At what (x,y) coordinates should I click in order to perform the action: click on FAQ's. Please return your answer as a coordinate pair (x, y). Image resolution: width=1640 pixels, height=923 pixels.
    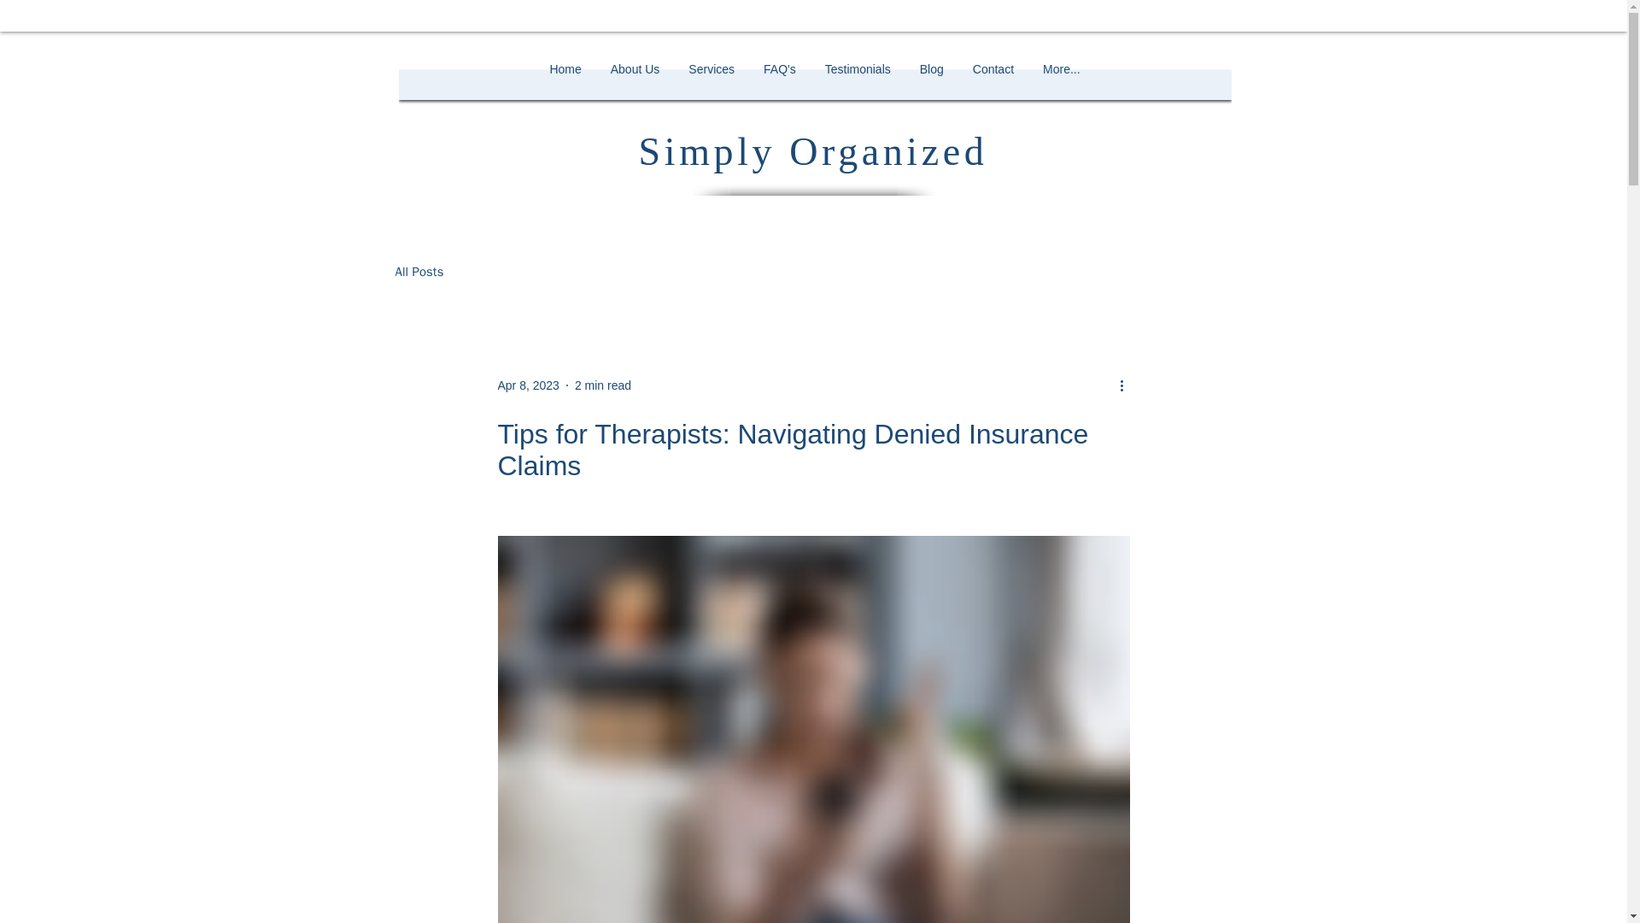
    Looking at the image, I should click on (779, 85).